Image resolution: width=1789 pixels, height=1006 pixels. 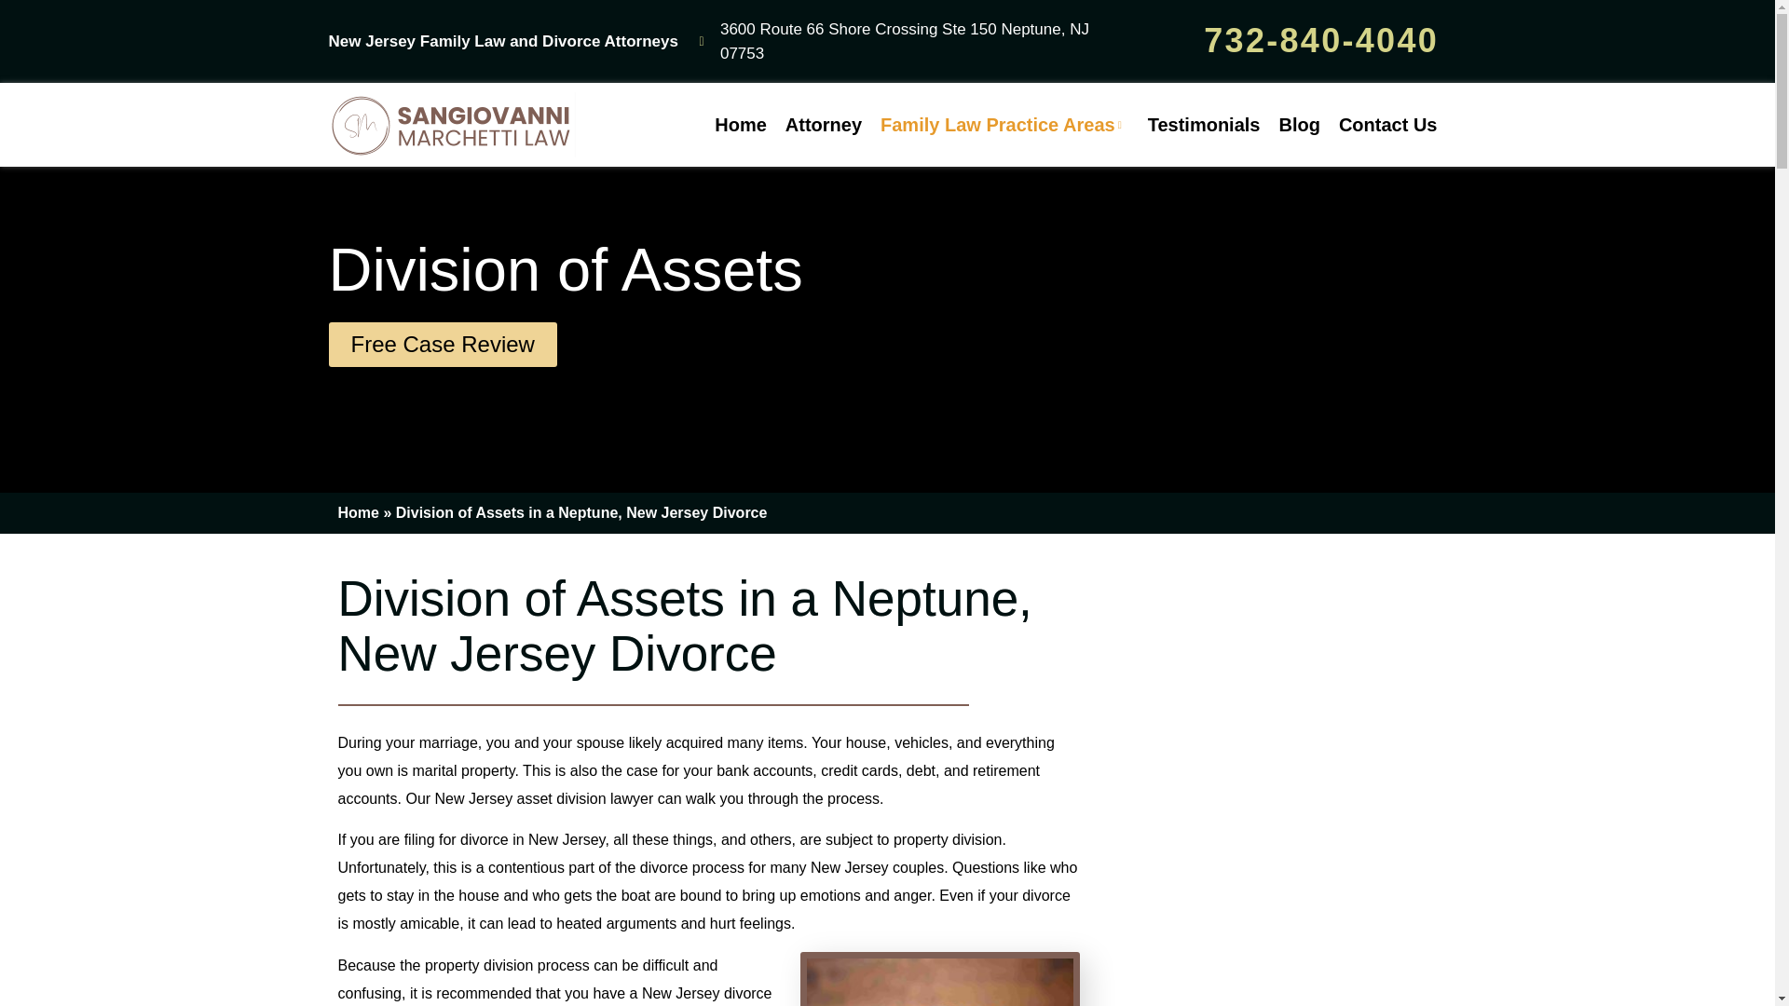 What do you see at coordinates (1321, 39) in the screenshot?
I see `732-840-4040` at bounding box center [1321, 39].